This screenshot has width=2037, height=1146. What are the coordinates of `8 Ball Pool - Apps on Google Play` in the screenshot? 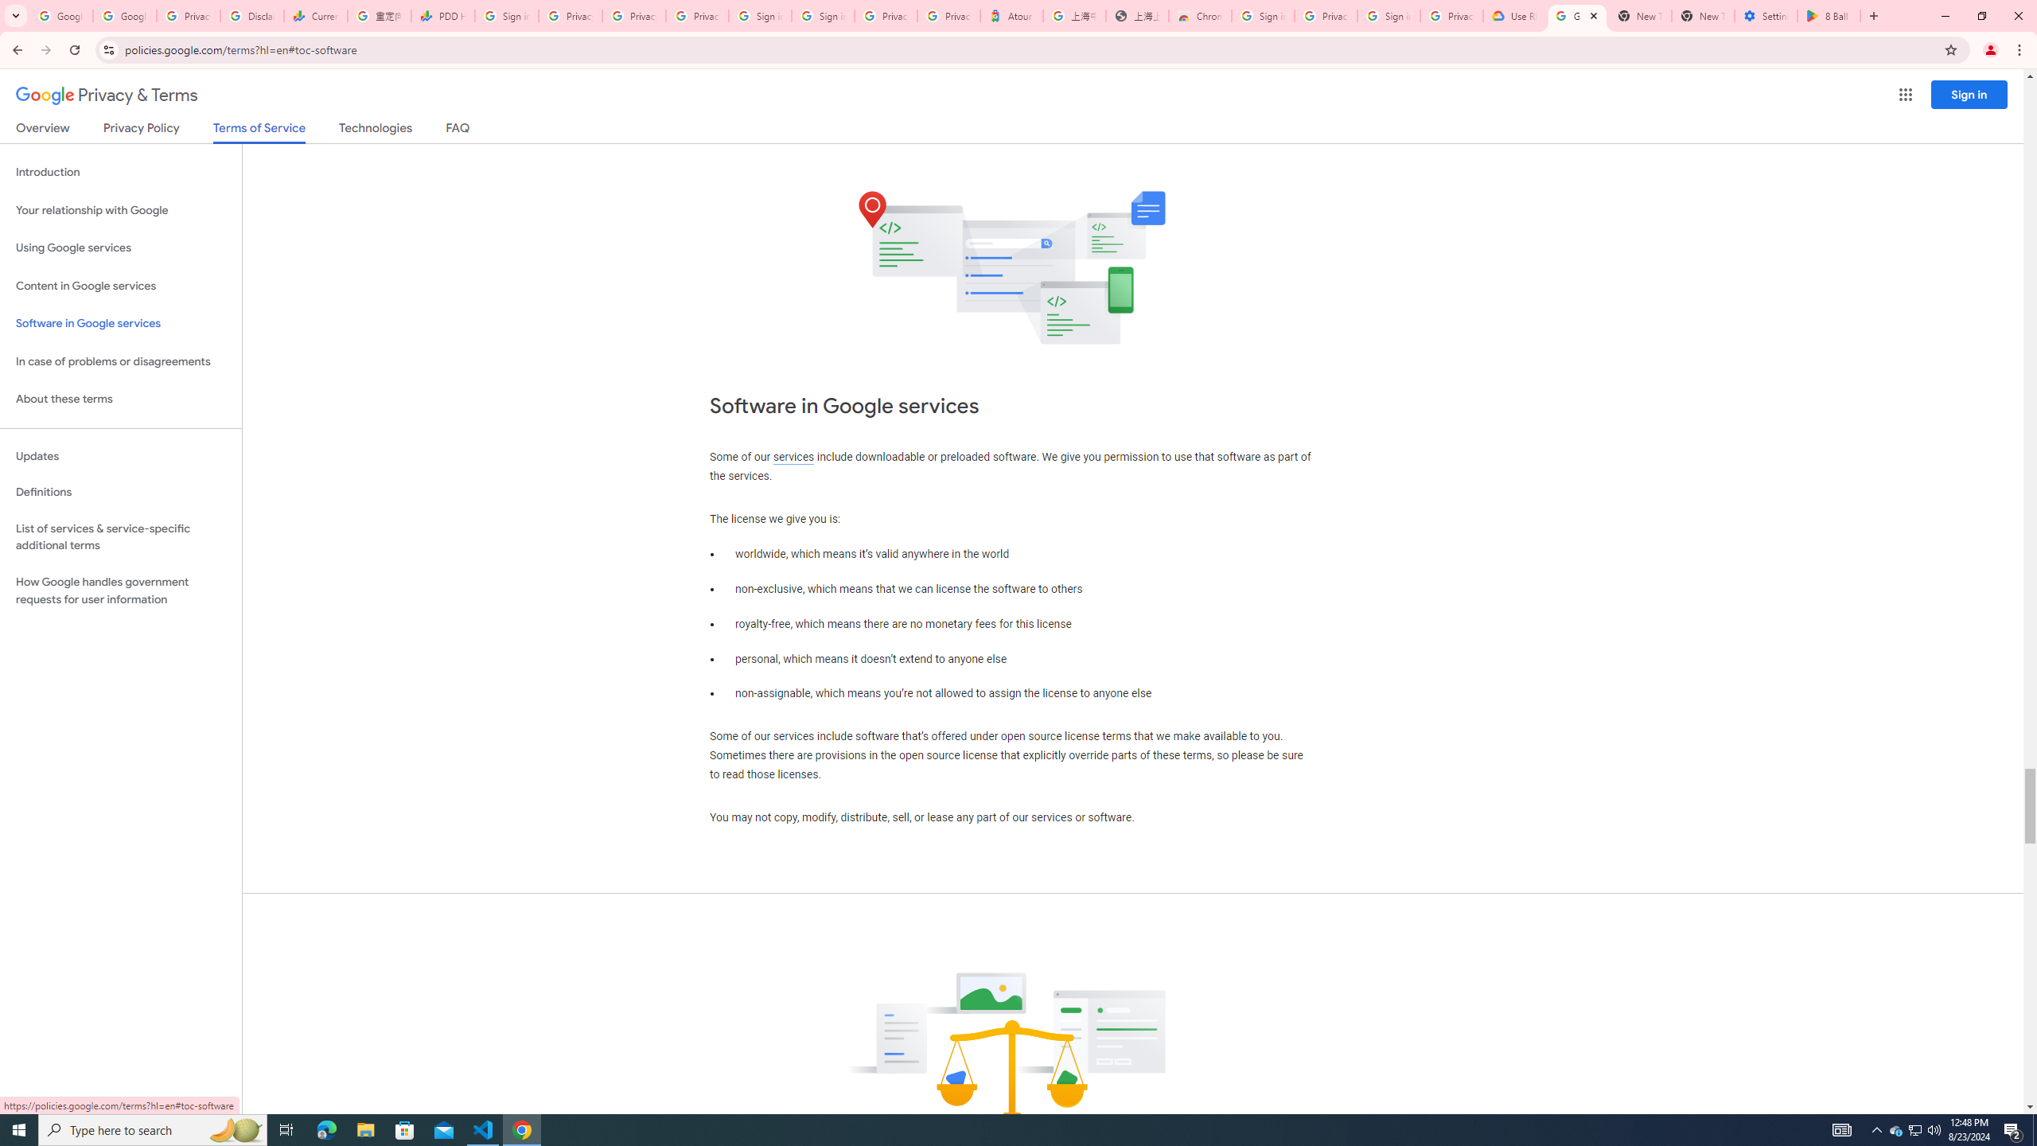 It's located at (1829, 16).